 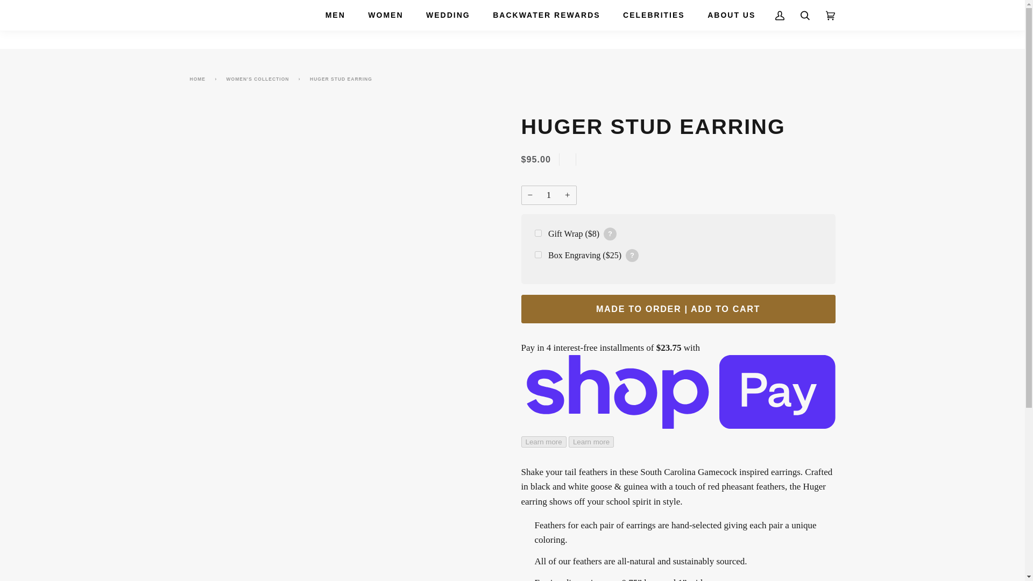 I want to click on Back to the frontpage, so click(x=199, y=79).